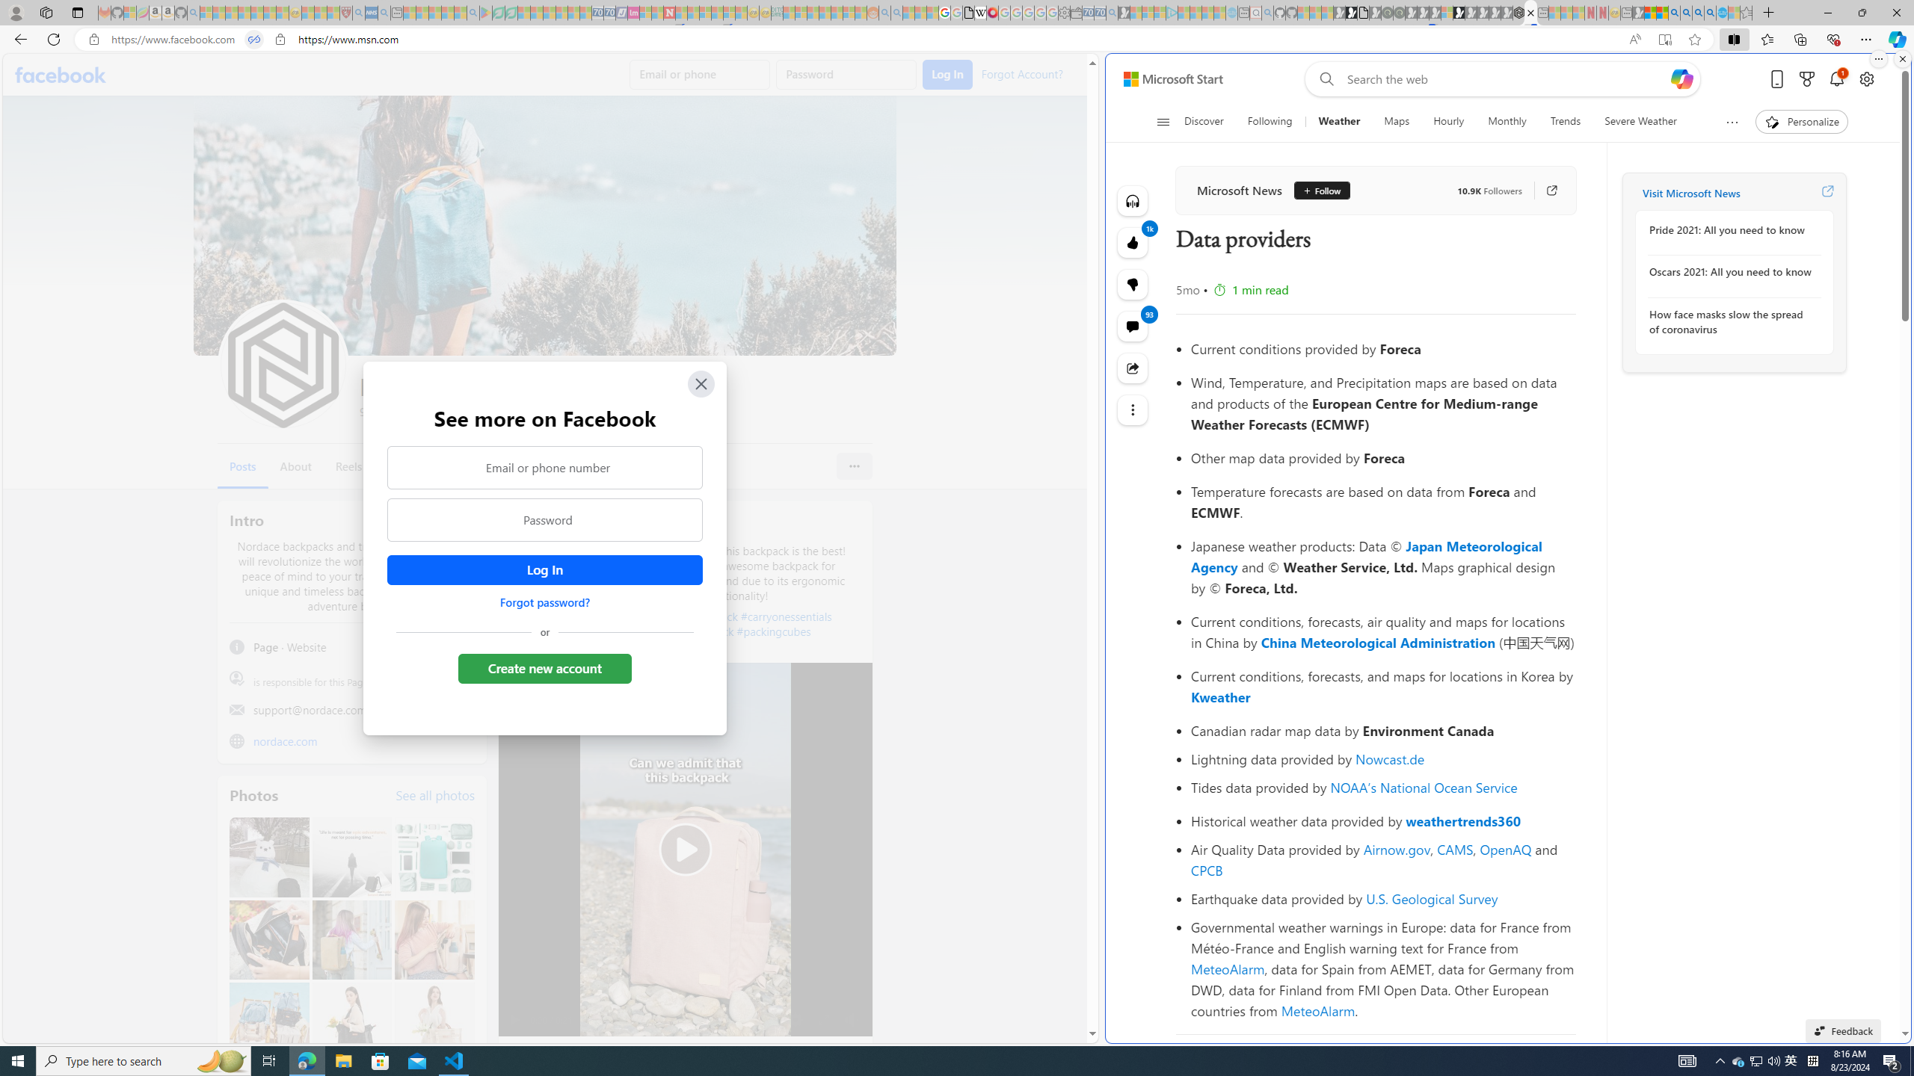  I want to click on Refresh, so click(54, 39).